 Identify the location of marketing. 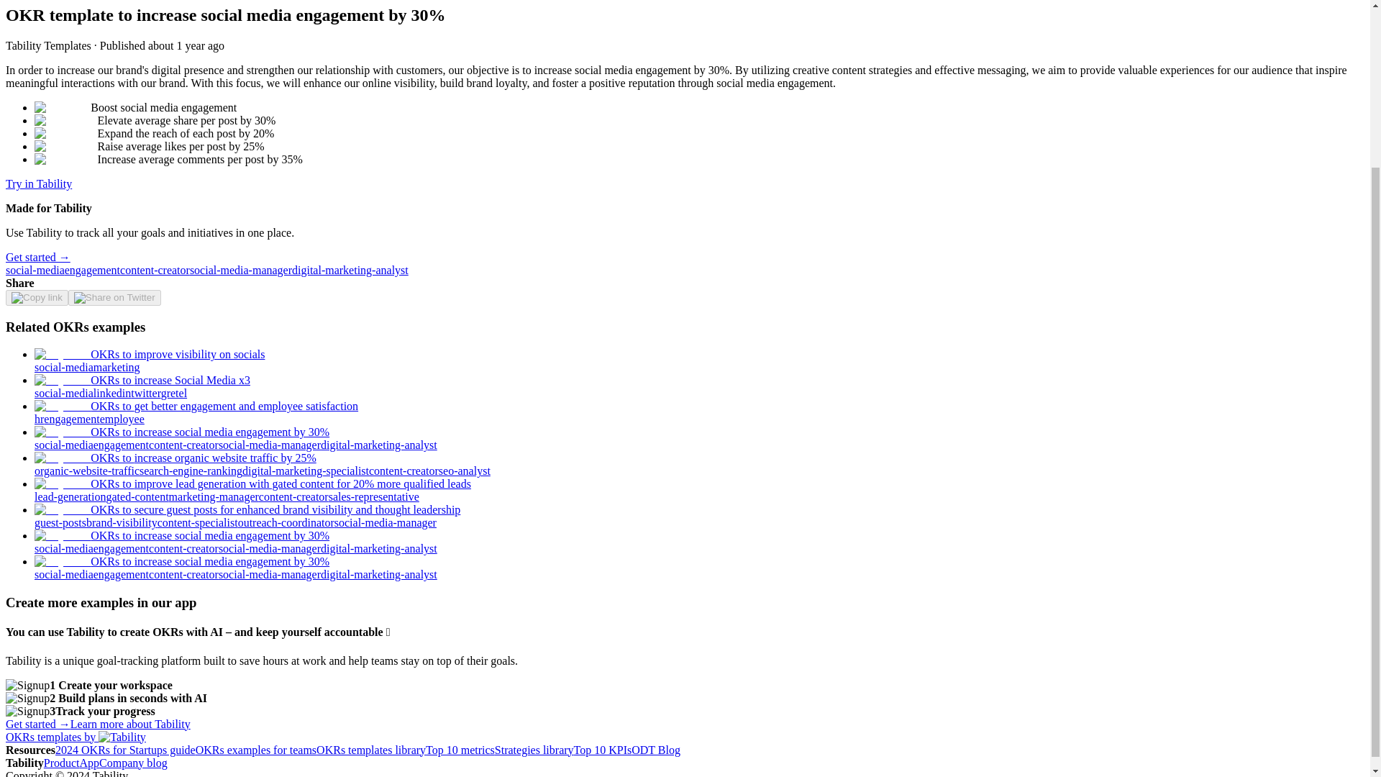
(117, 367).